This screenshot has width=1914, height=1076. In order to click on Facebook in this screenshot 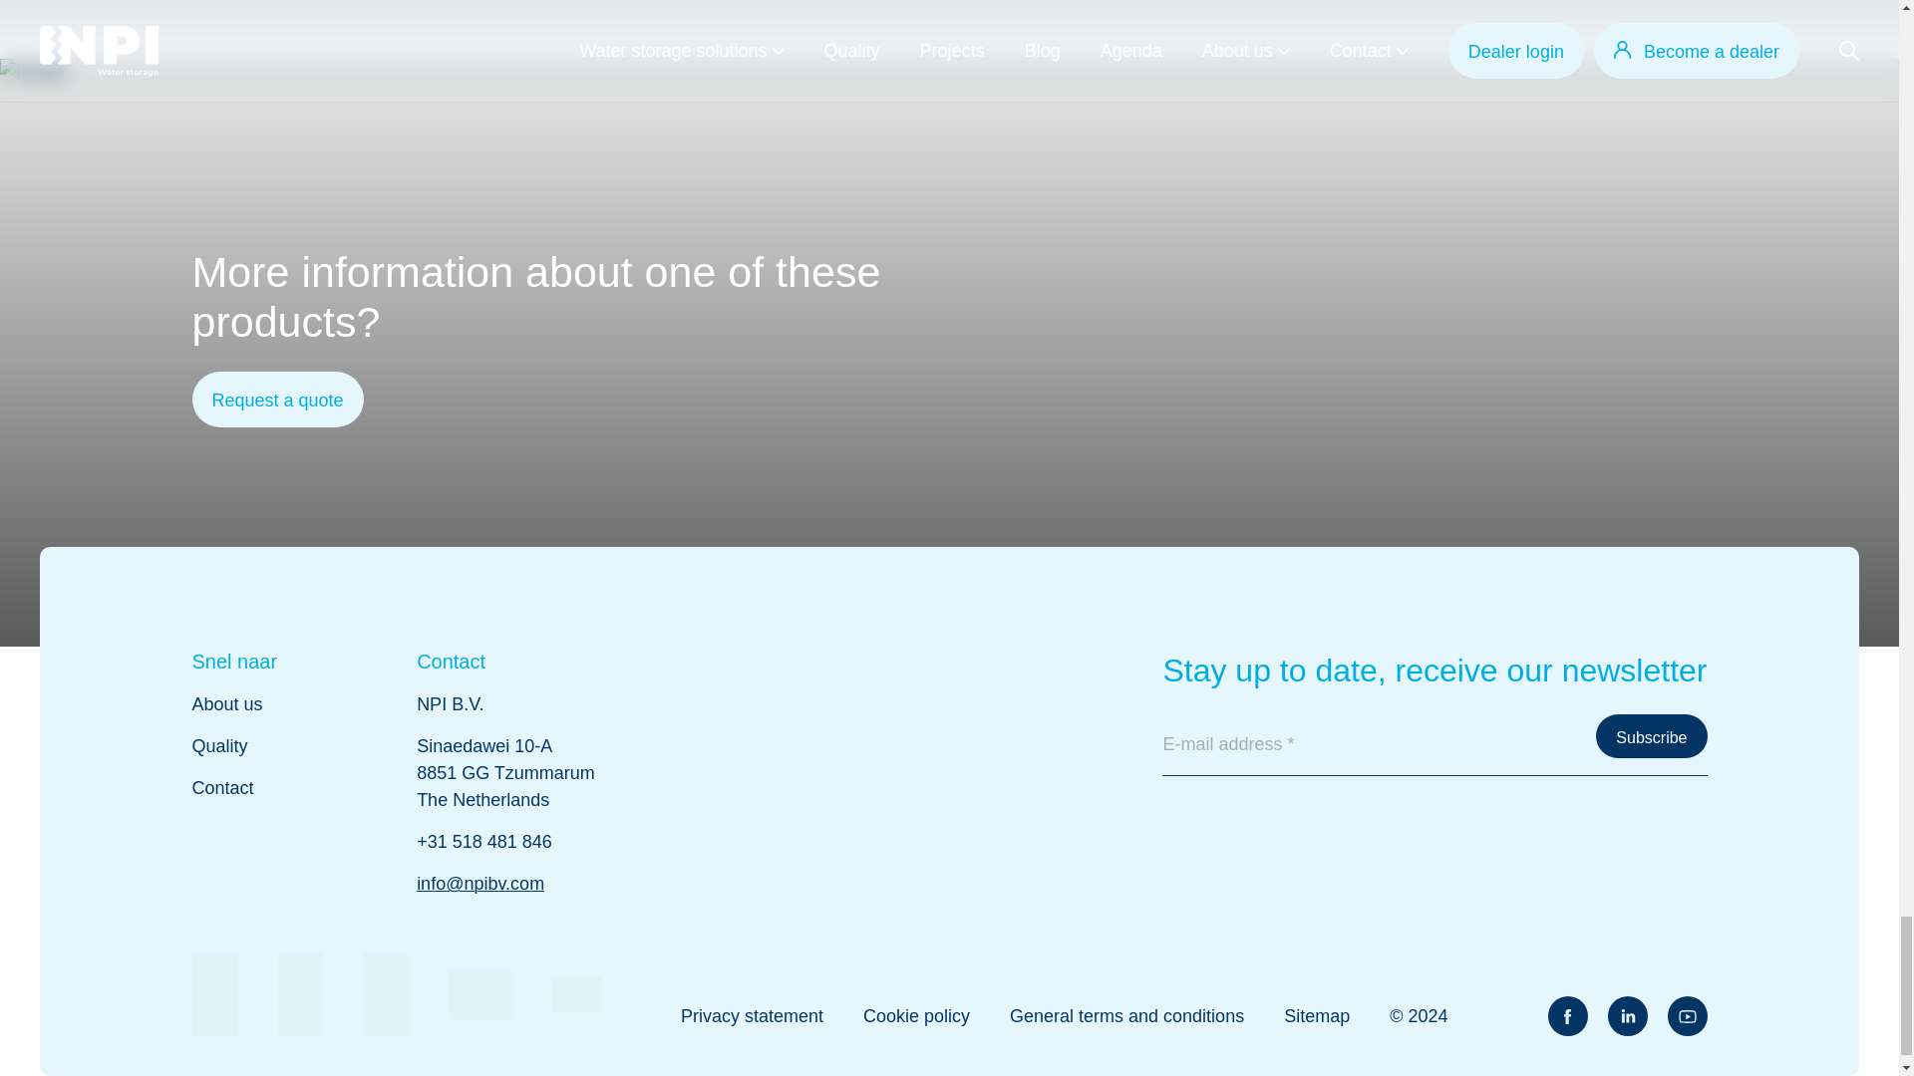, I will do `click(1566, 1016)`.